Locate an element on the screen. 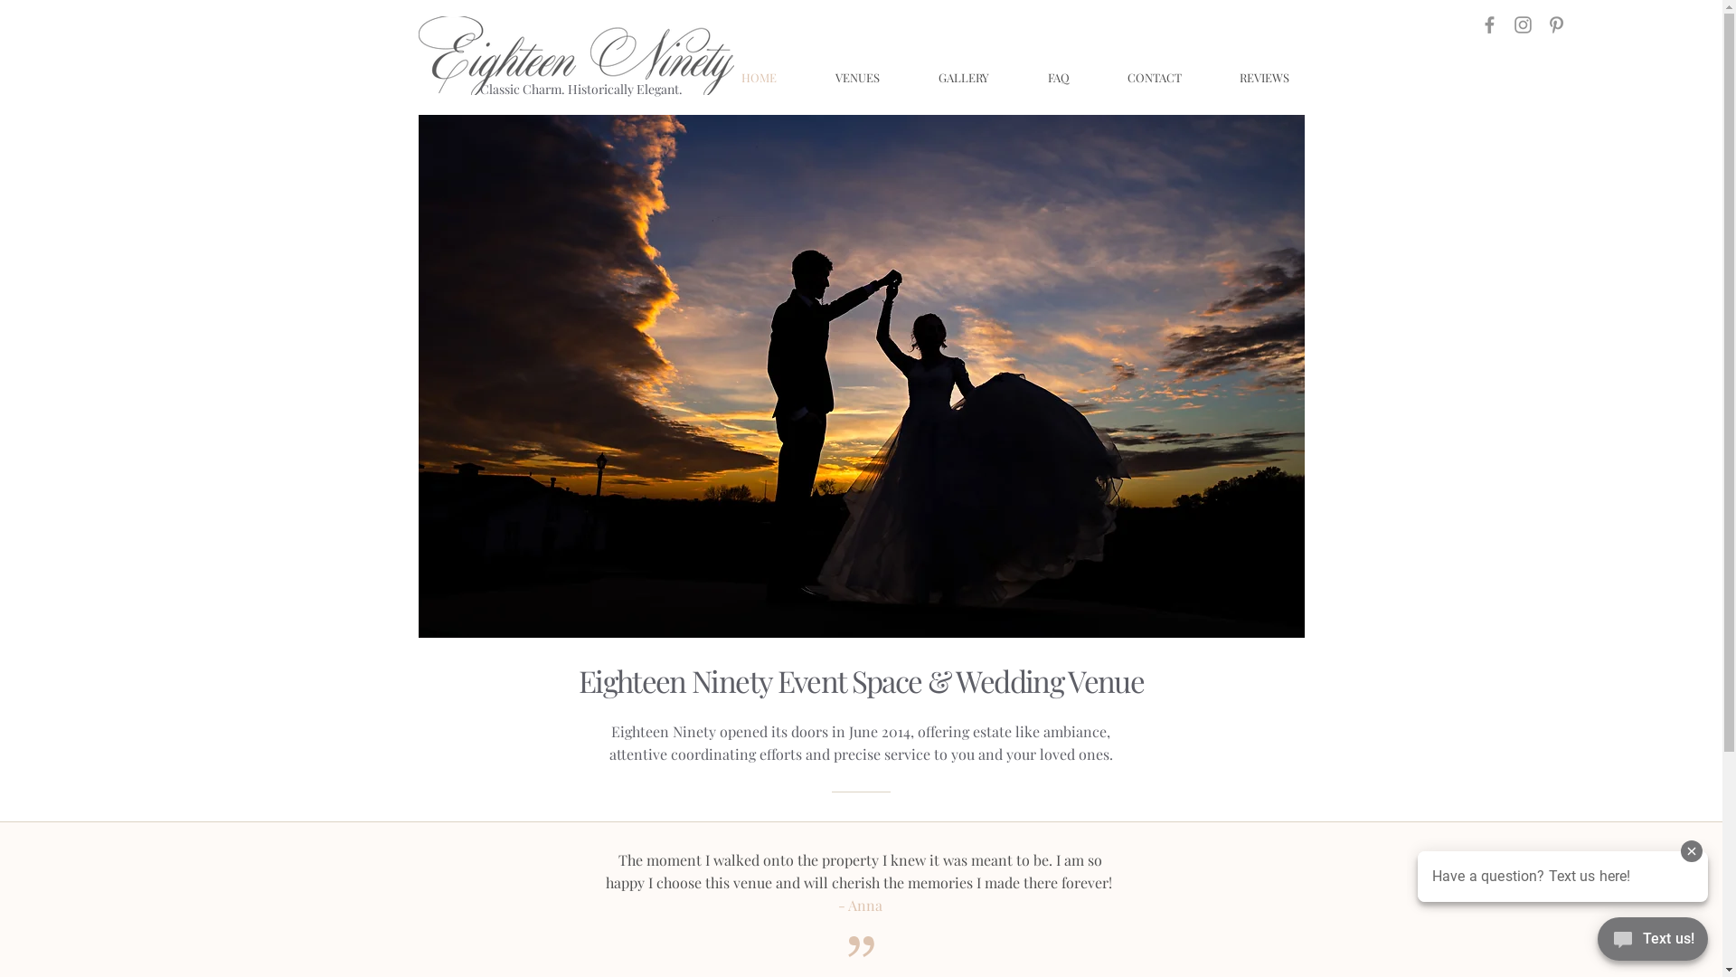  HOME is located at coordinates (759, 78).